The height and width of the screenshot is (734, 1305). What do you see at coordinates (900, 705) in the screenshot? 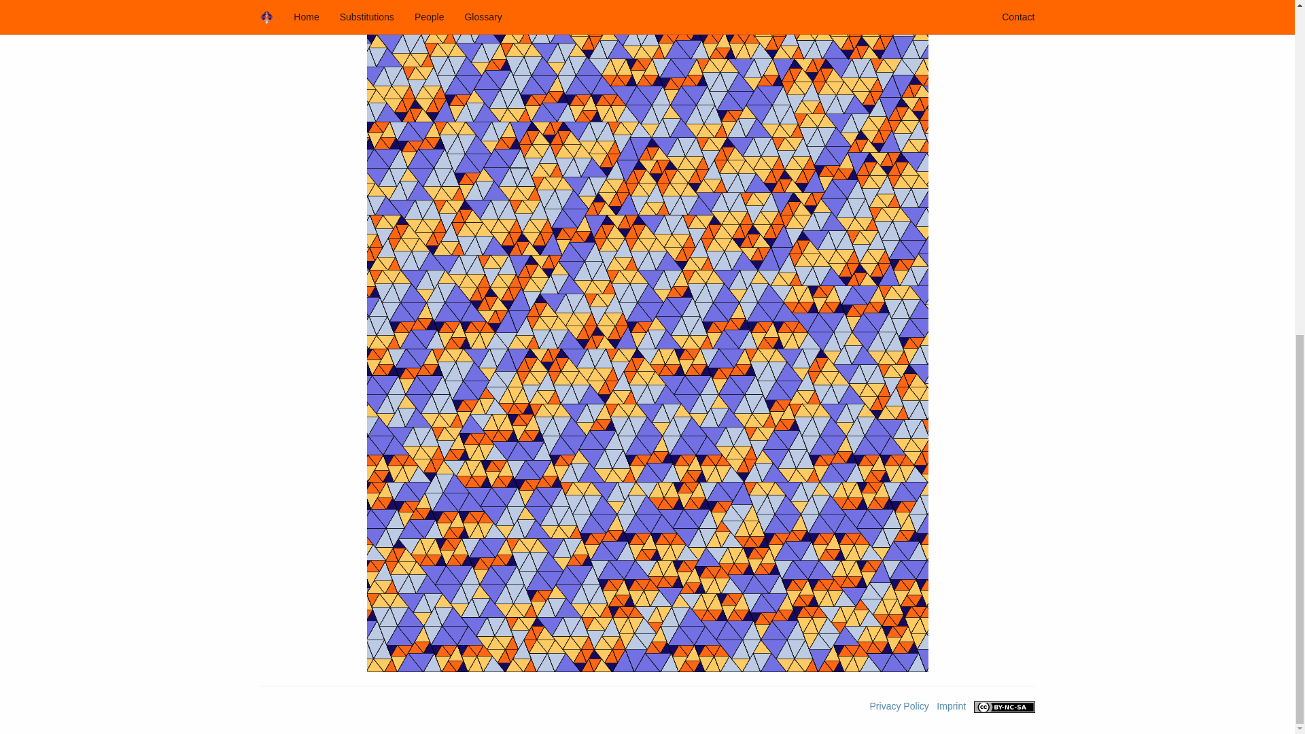
I see `Privacy Policy` at bounding box center [900, 705].